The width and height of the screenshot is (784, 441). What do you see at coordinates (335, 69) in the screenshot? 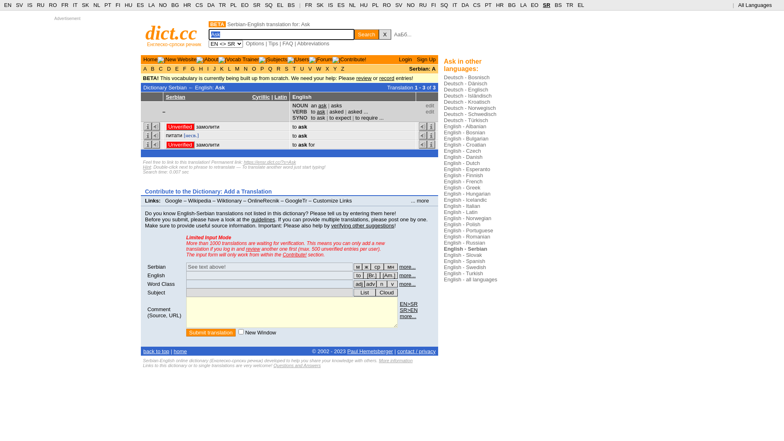
I see `Y` at bounding box center [335, 69].